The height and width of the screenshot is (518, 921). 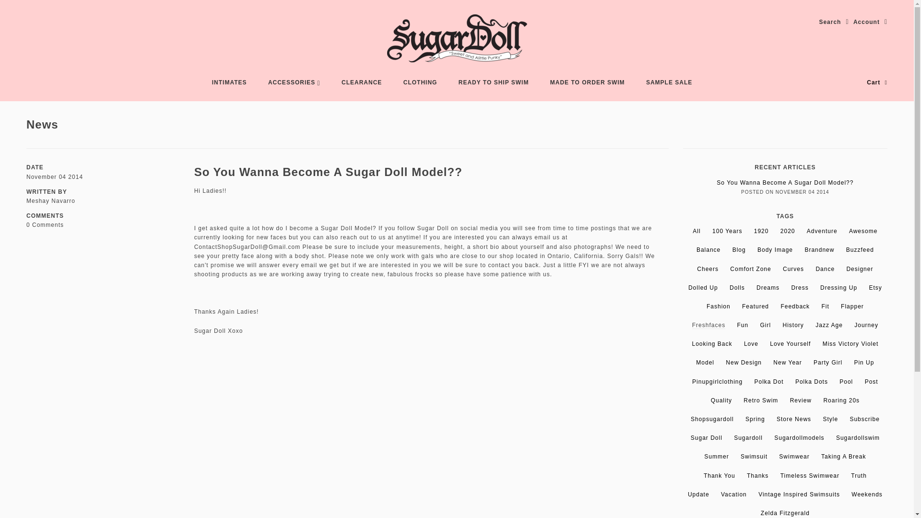 What do you see at coordinates (328, 172) in the screenshot?
I see `So You Wanna Become A Sugar Doll Model??` at bounding box center [328, 172].